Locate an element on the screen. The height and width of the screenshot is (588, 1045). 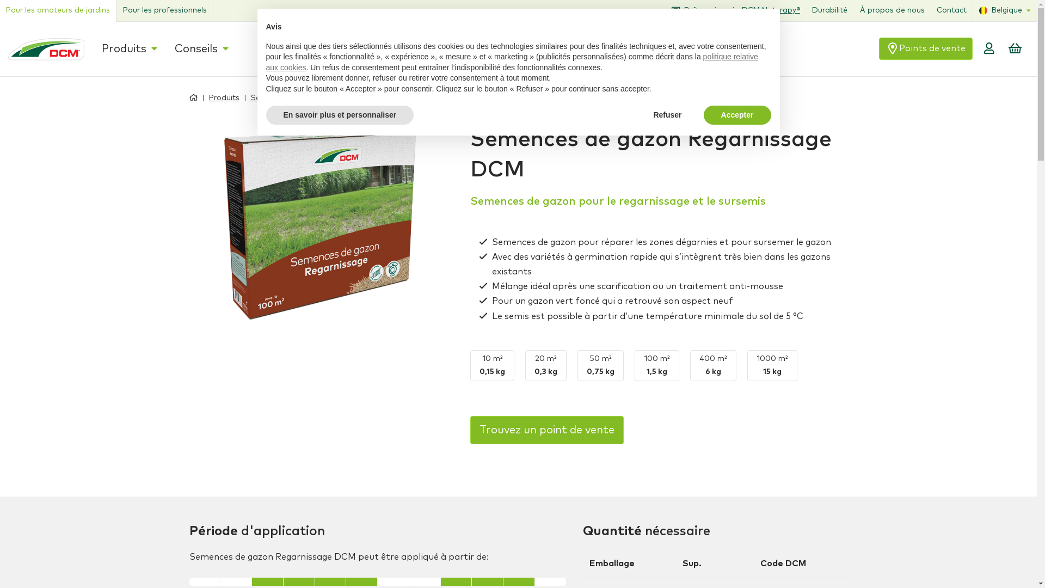
Conseils is located at coordinates (188, 49).